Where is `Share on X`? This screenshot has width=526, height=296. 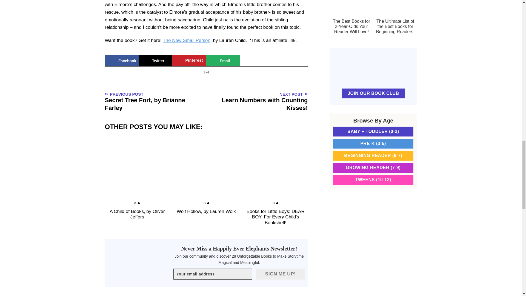 Share on X is located at coordinates (156, 61).